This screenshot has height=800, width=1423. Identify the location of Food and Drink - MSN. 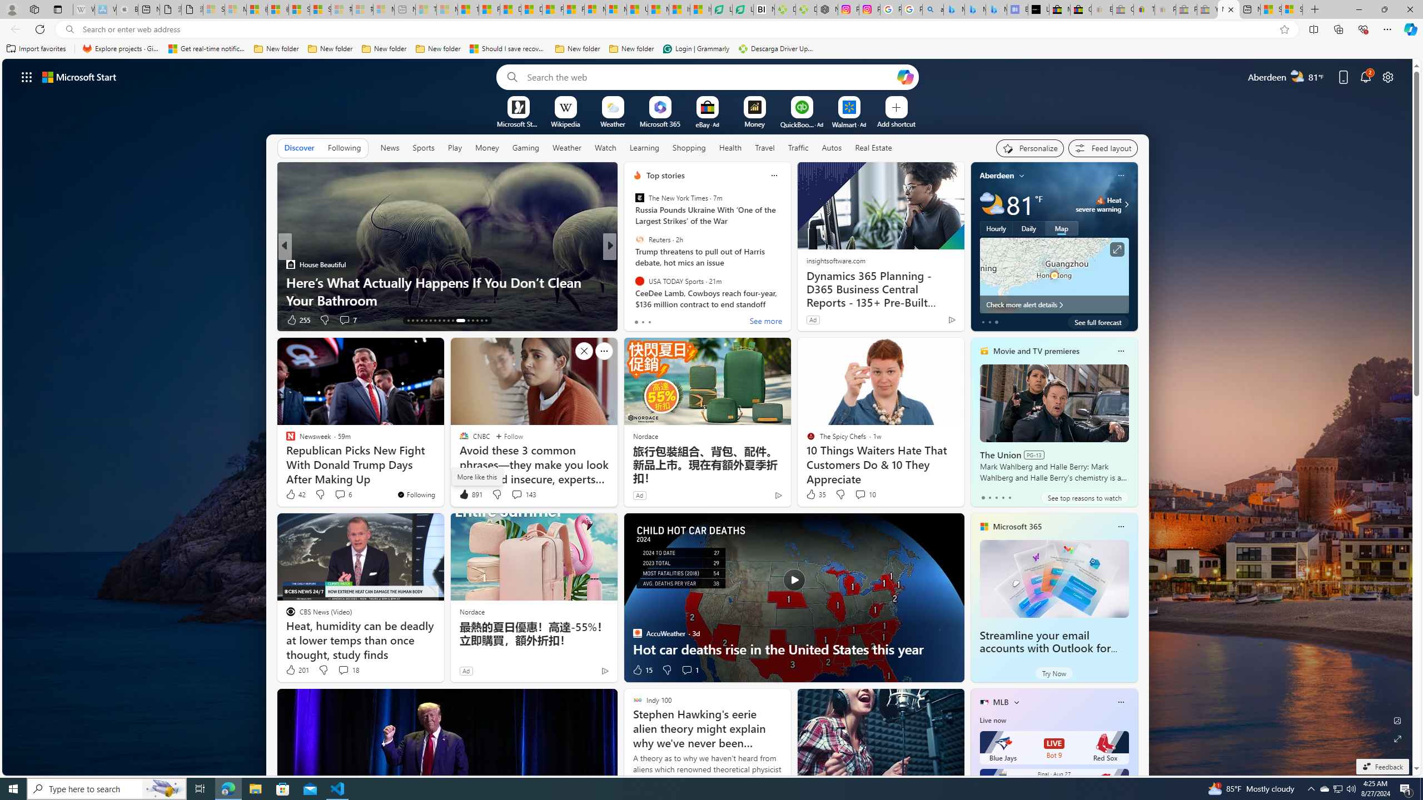
(489, 9).